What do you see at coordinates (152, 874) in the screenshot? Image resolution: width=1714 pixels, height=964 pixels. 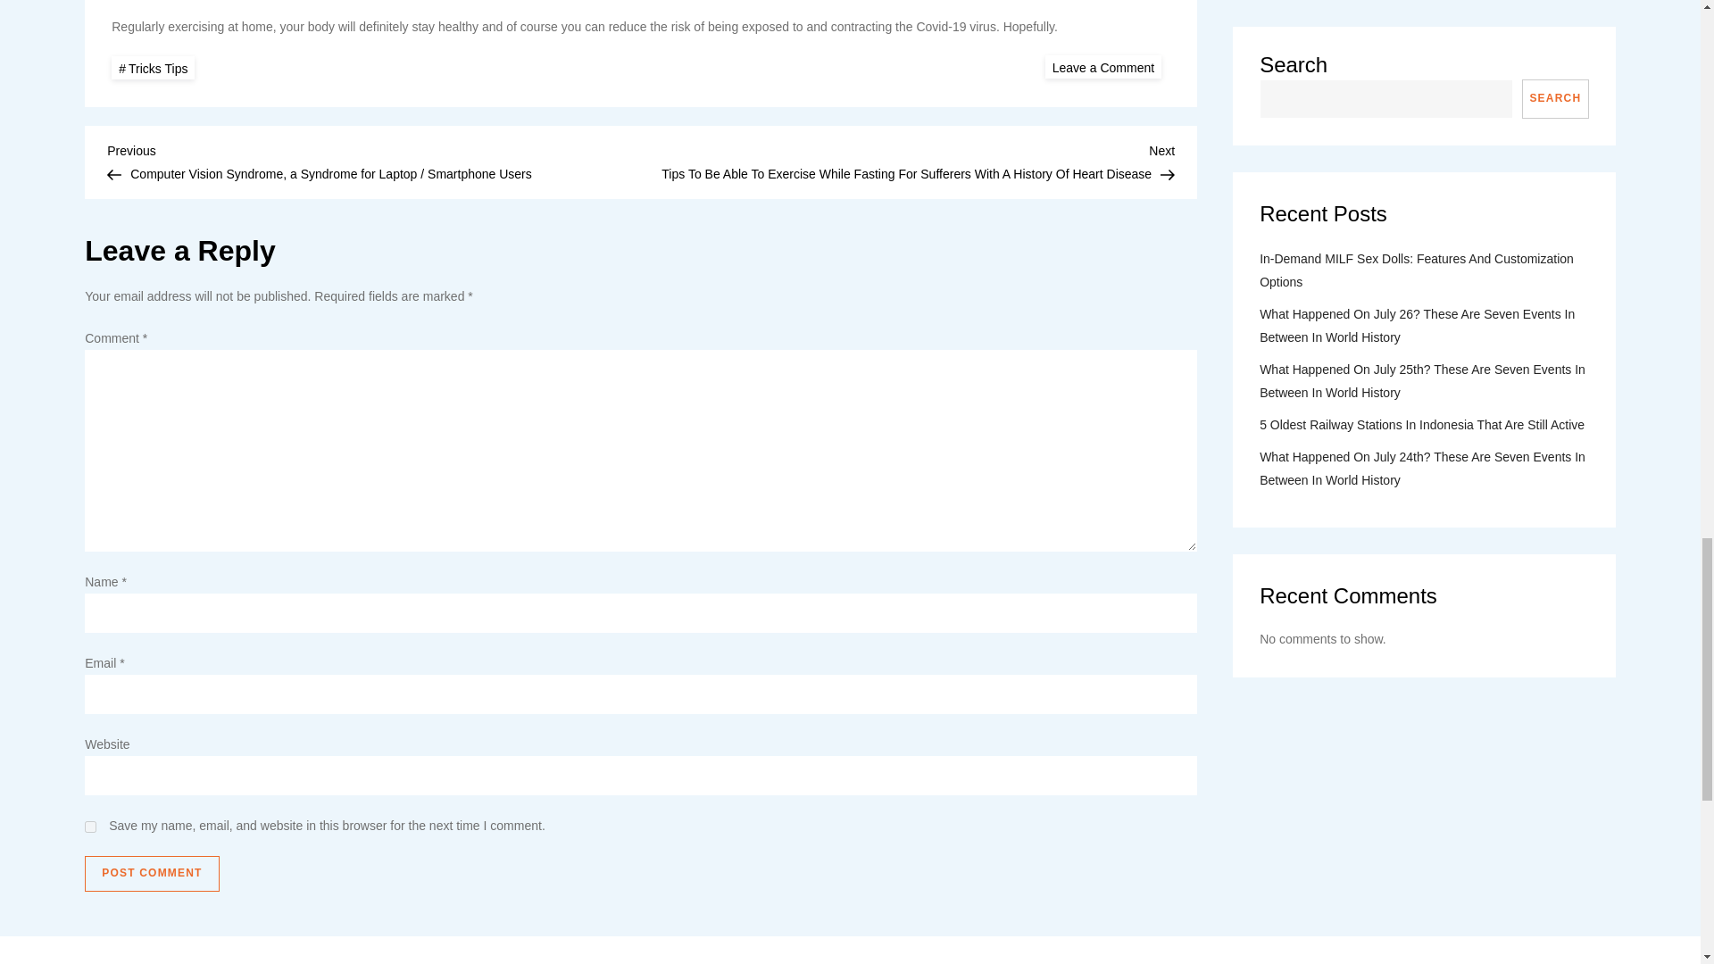 I see `Post Comment` at bounding box center [152, 874].